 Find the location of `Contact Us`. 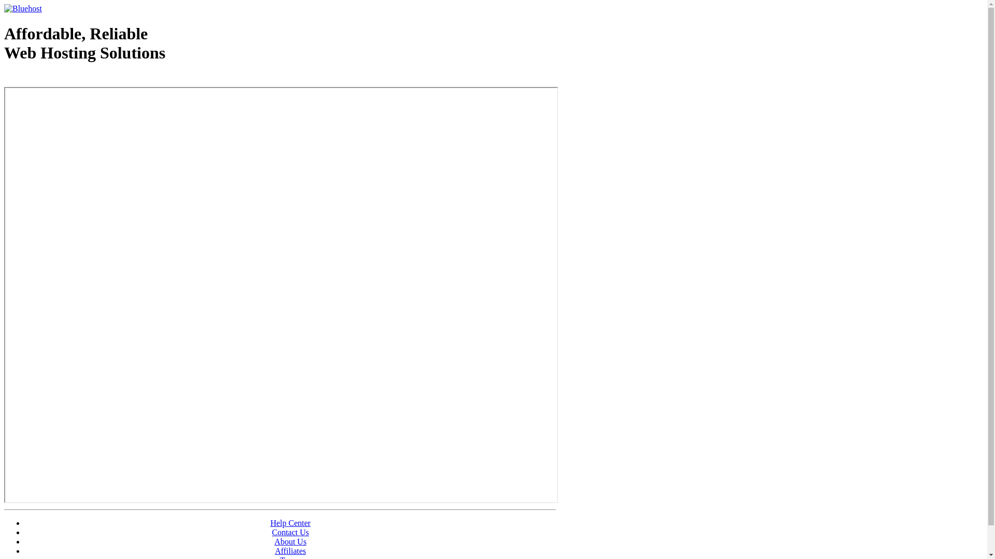

Contact Us is located at coordinates (291, 532).